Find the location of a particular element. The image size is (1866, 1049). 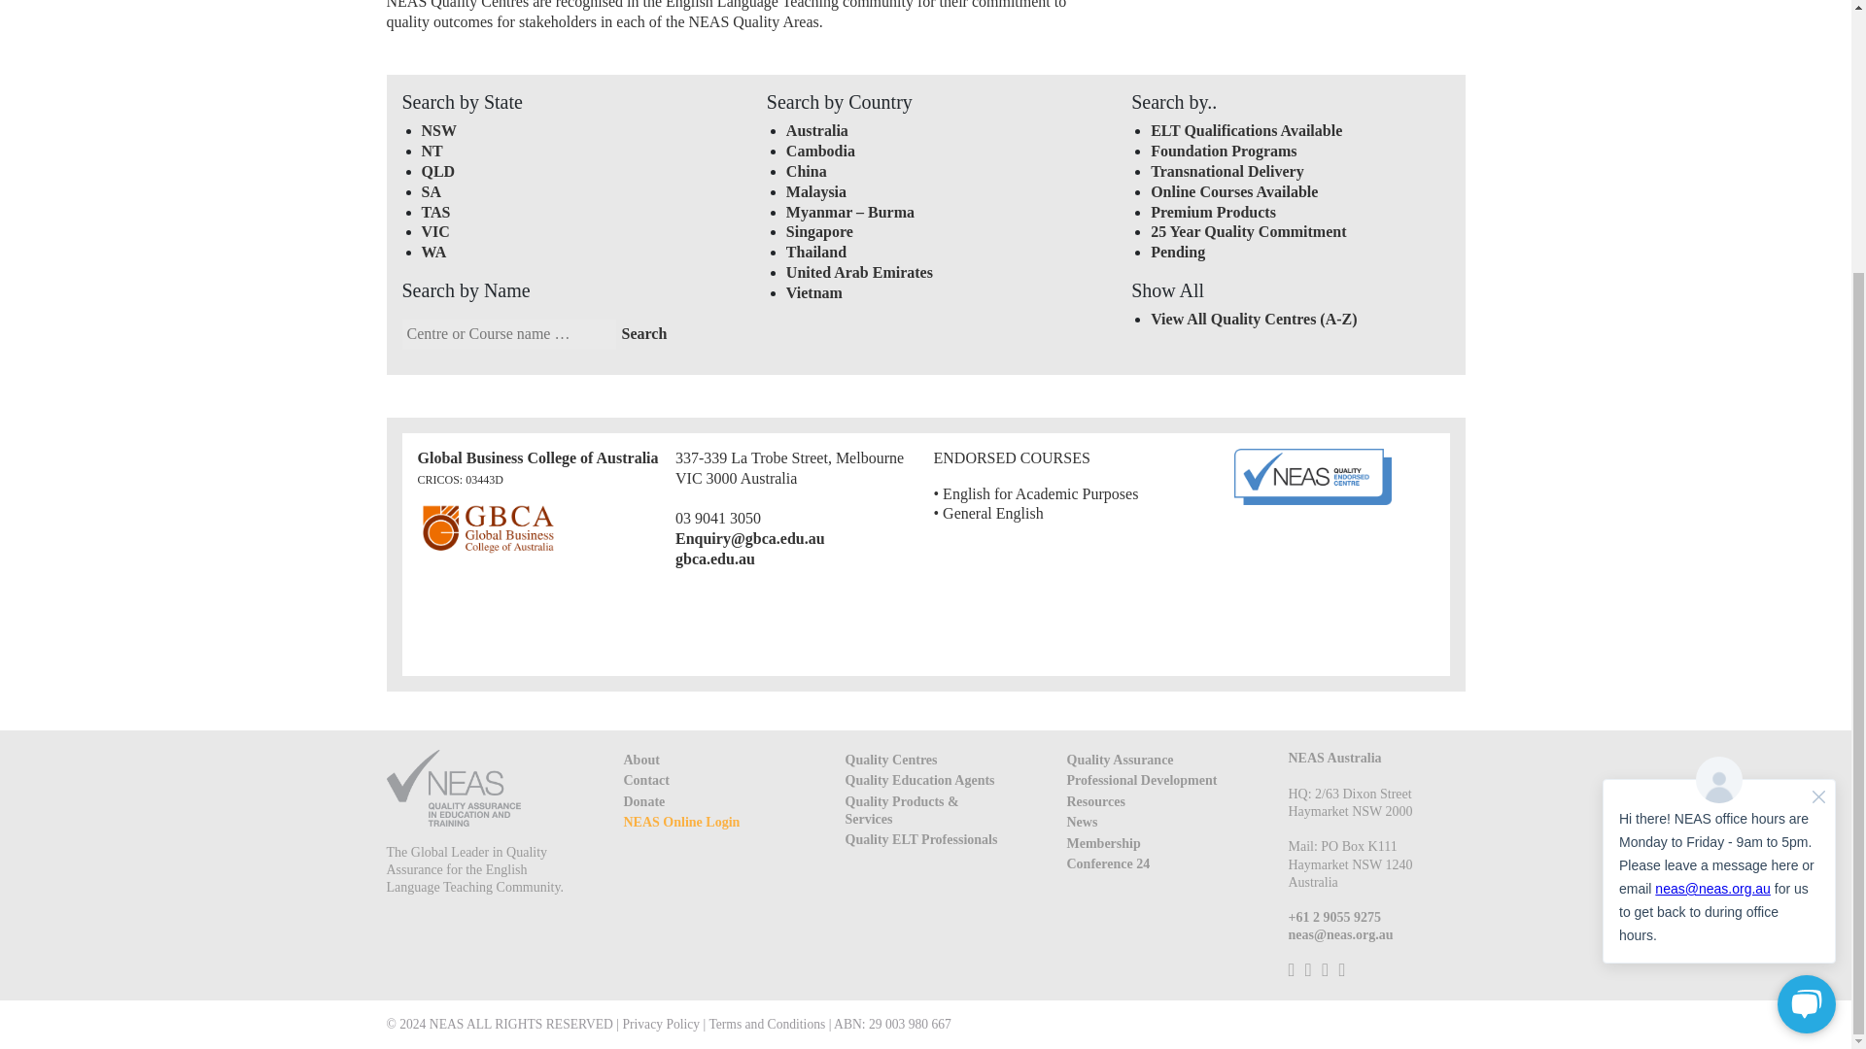

Search is located at coordinates (644, 334).